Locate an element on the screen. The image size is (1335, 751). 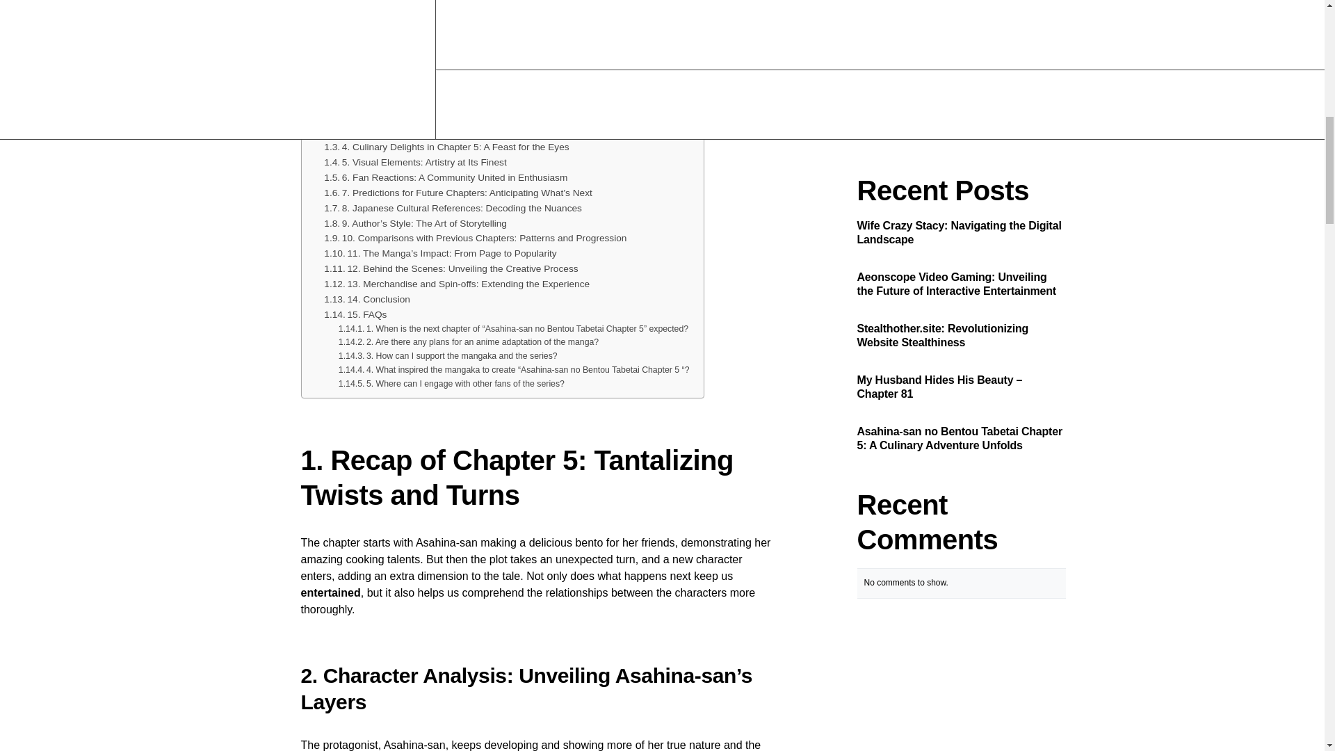
8. Japanese Cultural References: Decoding the Nuances is located at coordinates (453, 209).